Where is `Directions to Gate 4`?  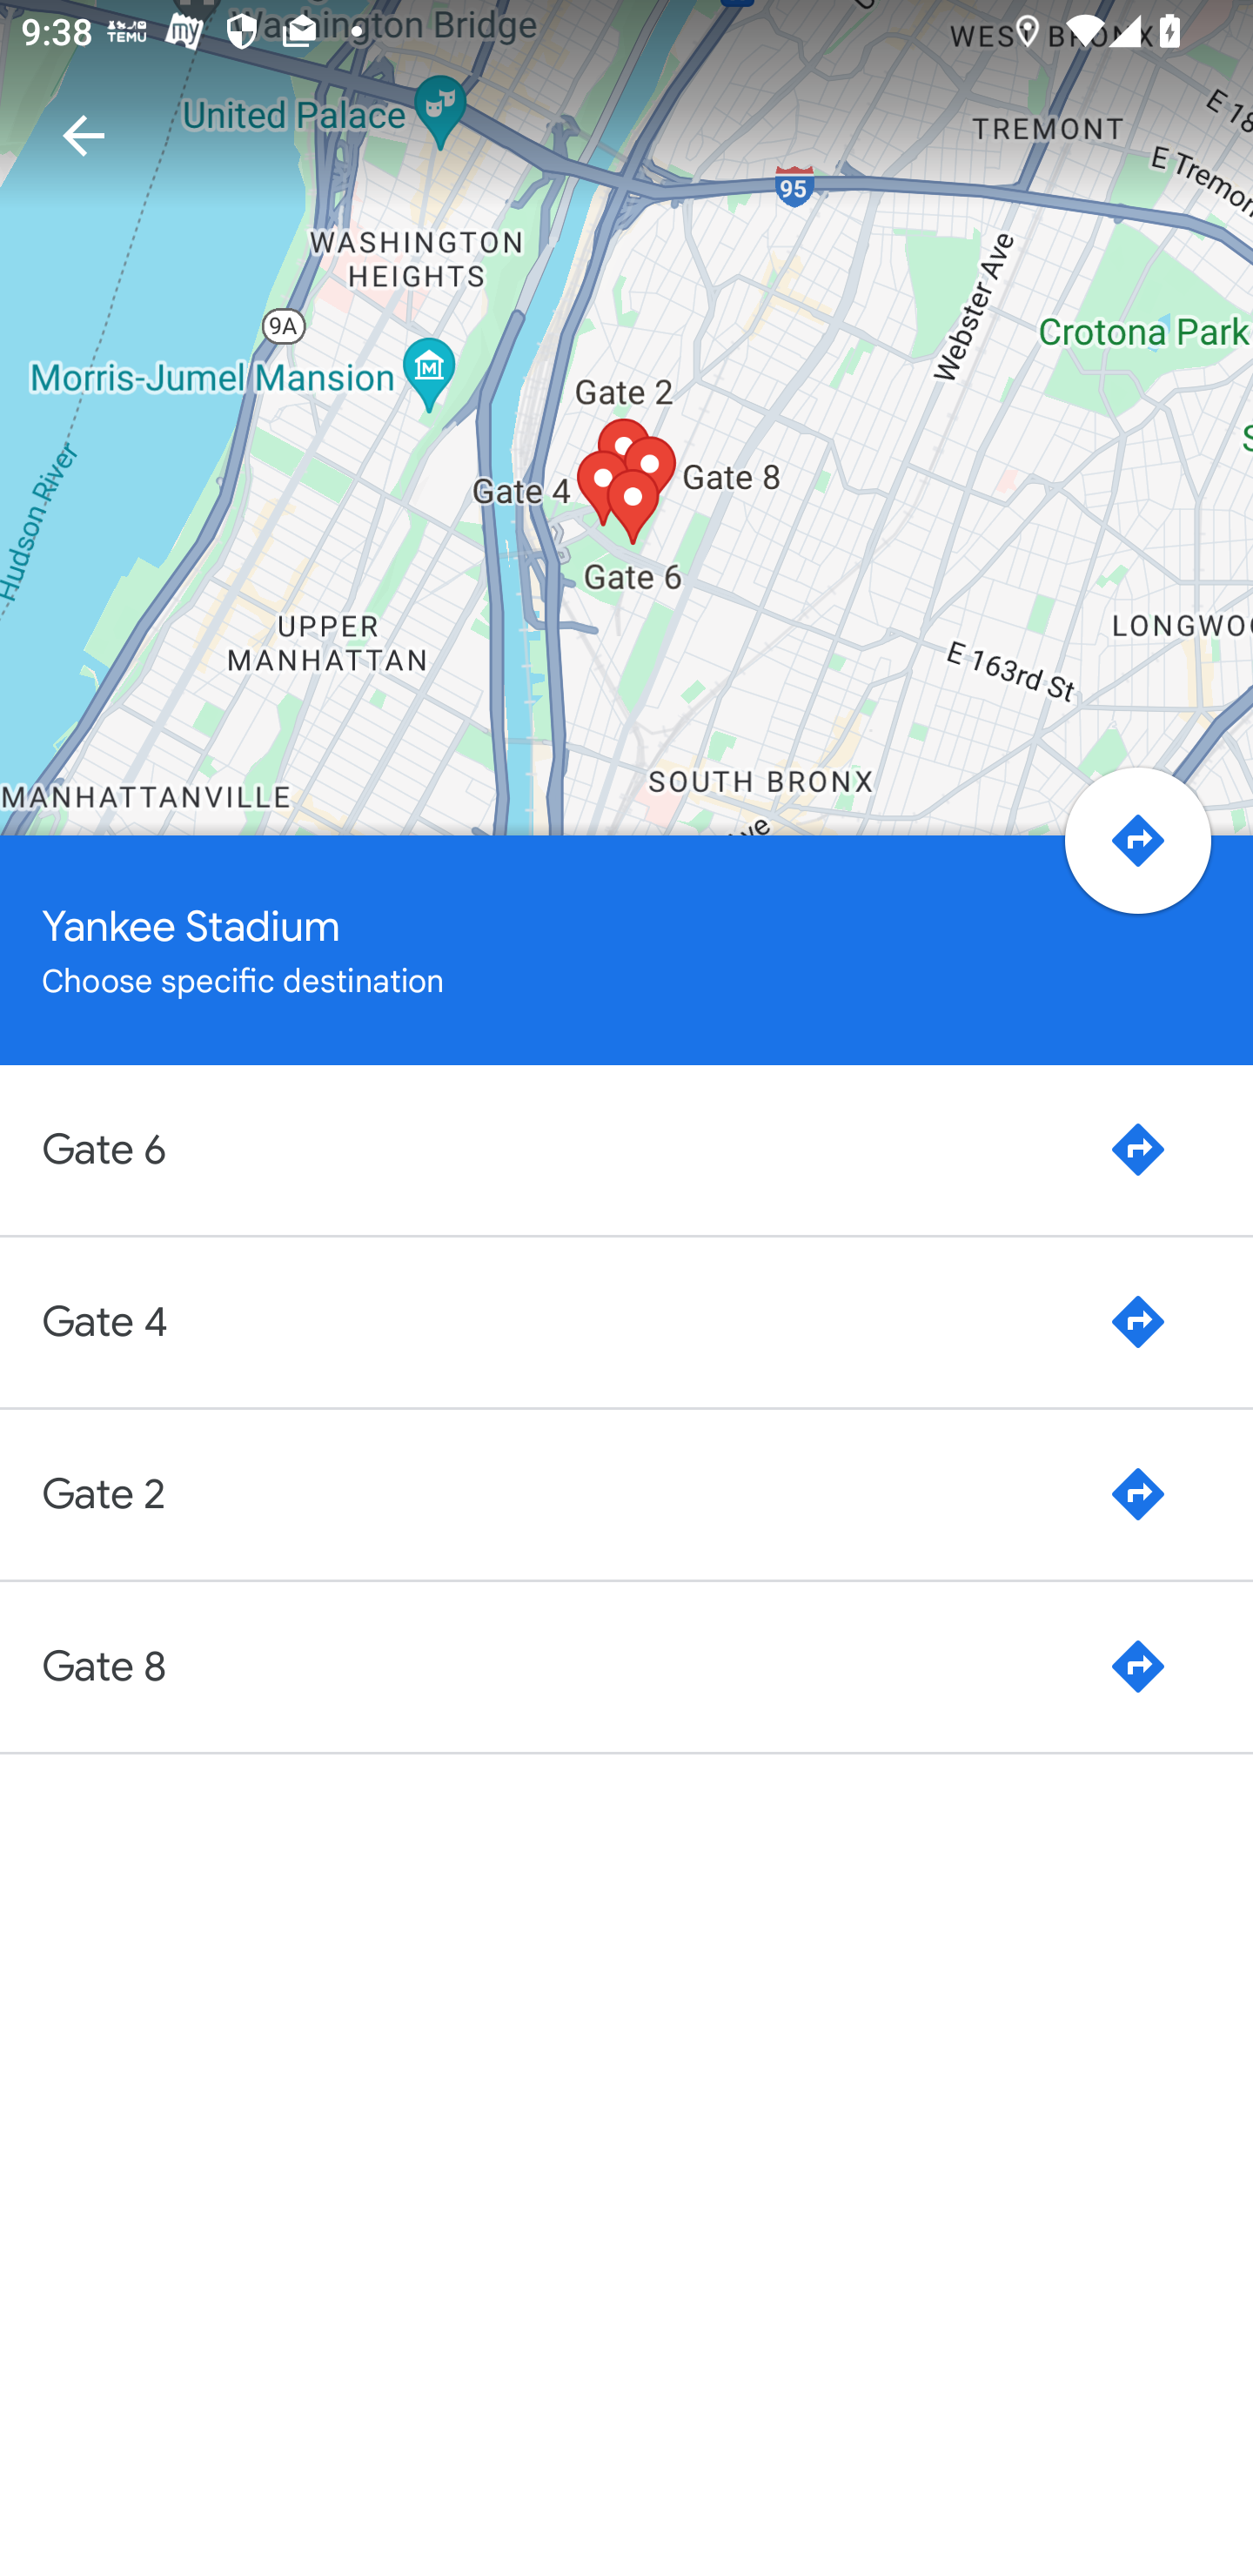 Directions to Gate 4 is located at coordinates (1137, 1323).